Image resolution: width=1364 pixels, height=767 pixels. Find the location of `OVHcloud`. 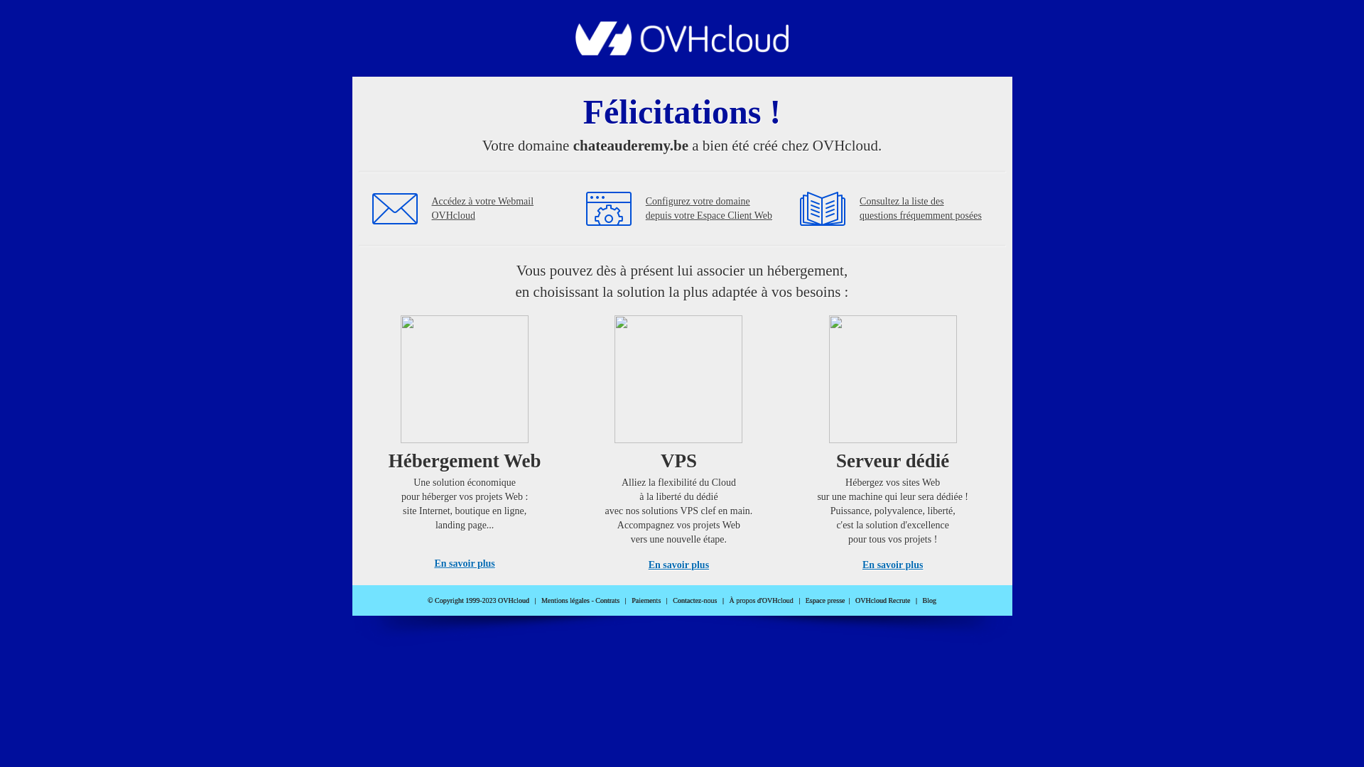

OVHcloud is located at coordinates (682, 51).